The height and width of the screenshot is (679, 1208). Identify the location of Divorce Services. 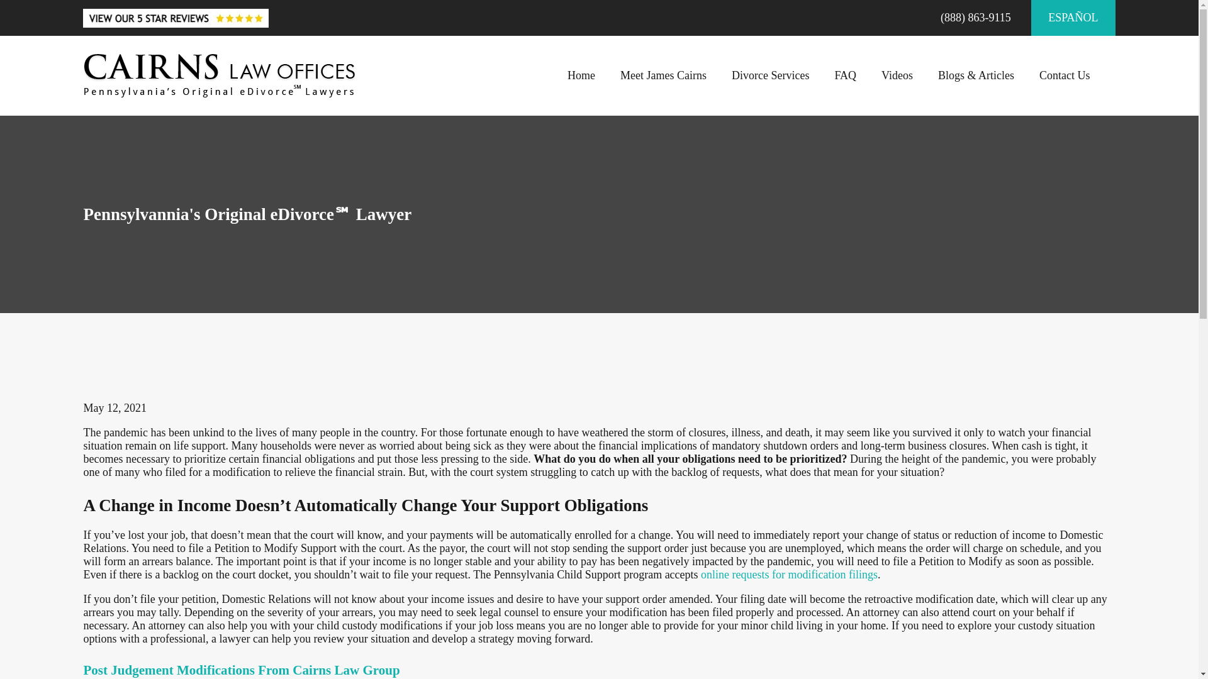
(770, 75).